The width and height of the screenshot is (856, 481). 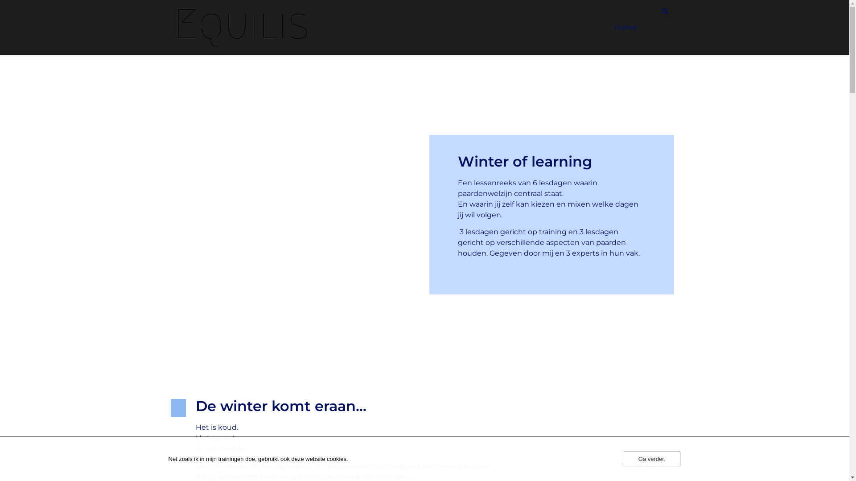 What do you see at coordinates (626, 28) in the screenshot?
I see `Home` at bounding box center [626, 28].